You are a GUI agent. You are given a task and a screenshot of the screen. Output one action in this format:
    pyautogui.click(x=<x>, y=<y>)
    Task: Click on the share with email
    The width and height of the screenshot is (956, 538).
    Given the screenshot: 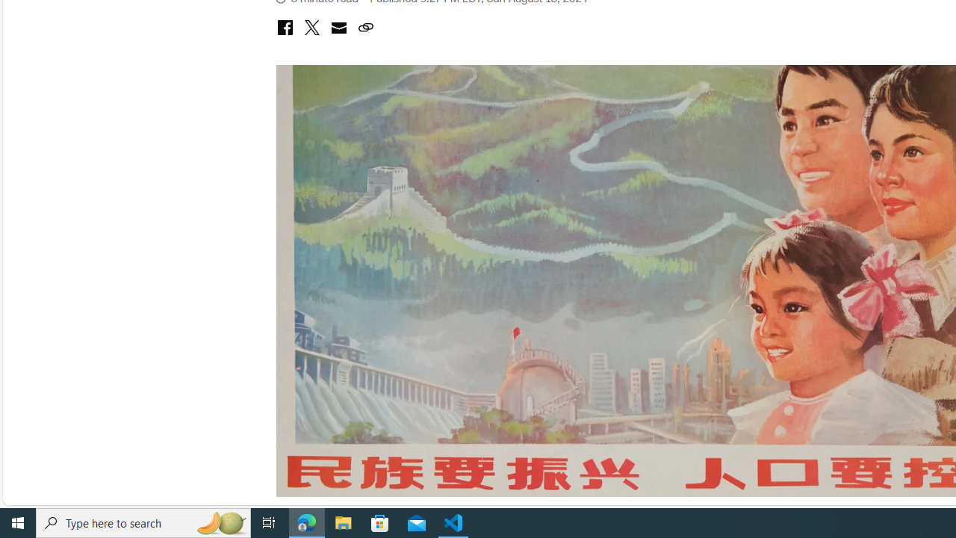 What is the action you would take?
    pyautogui.click(x=338, y=30)
    